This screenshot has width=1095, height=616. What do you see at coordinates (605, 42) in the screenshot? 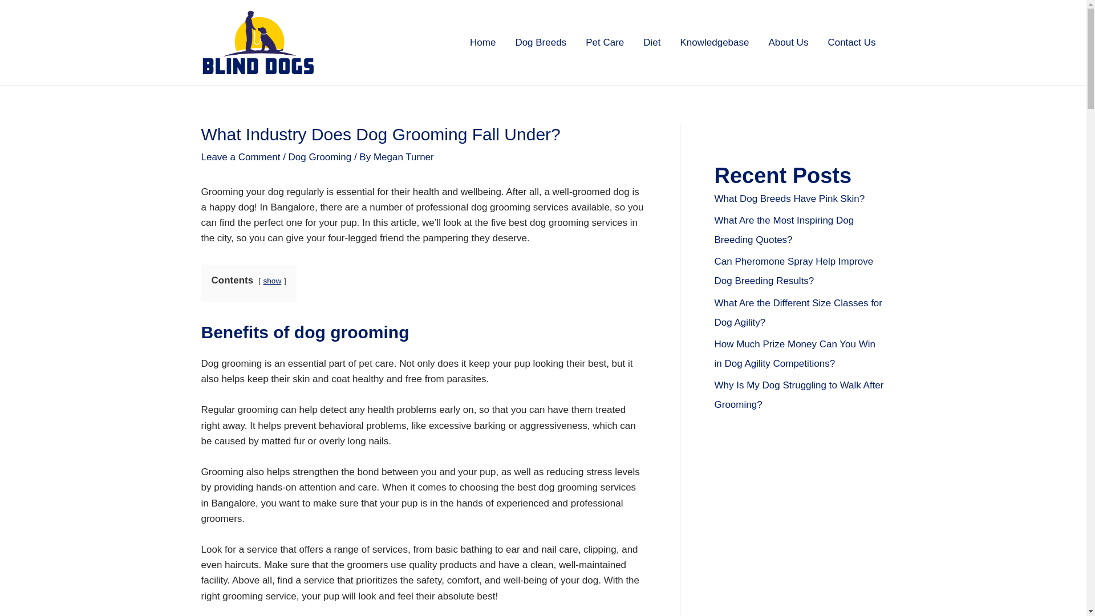
I see `Pet Care` at bounding box center [605, 42].